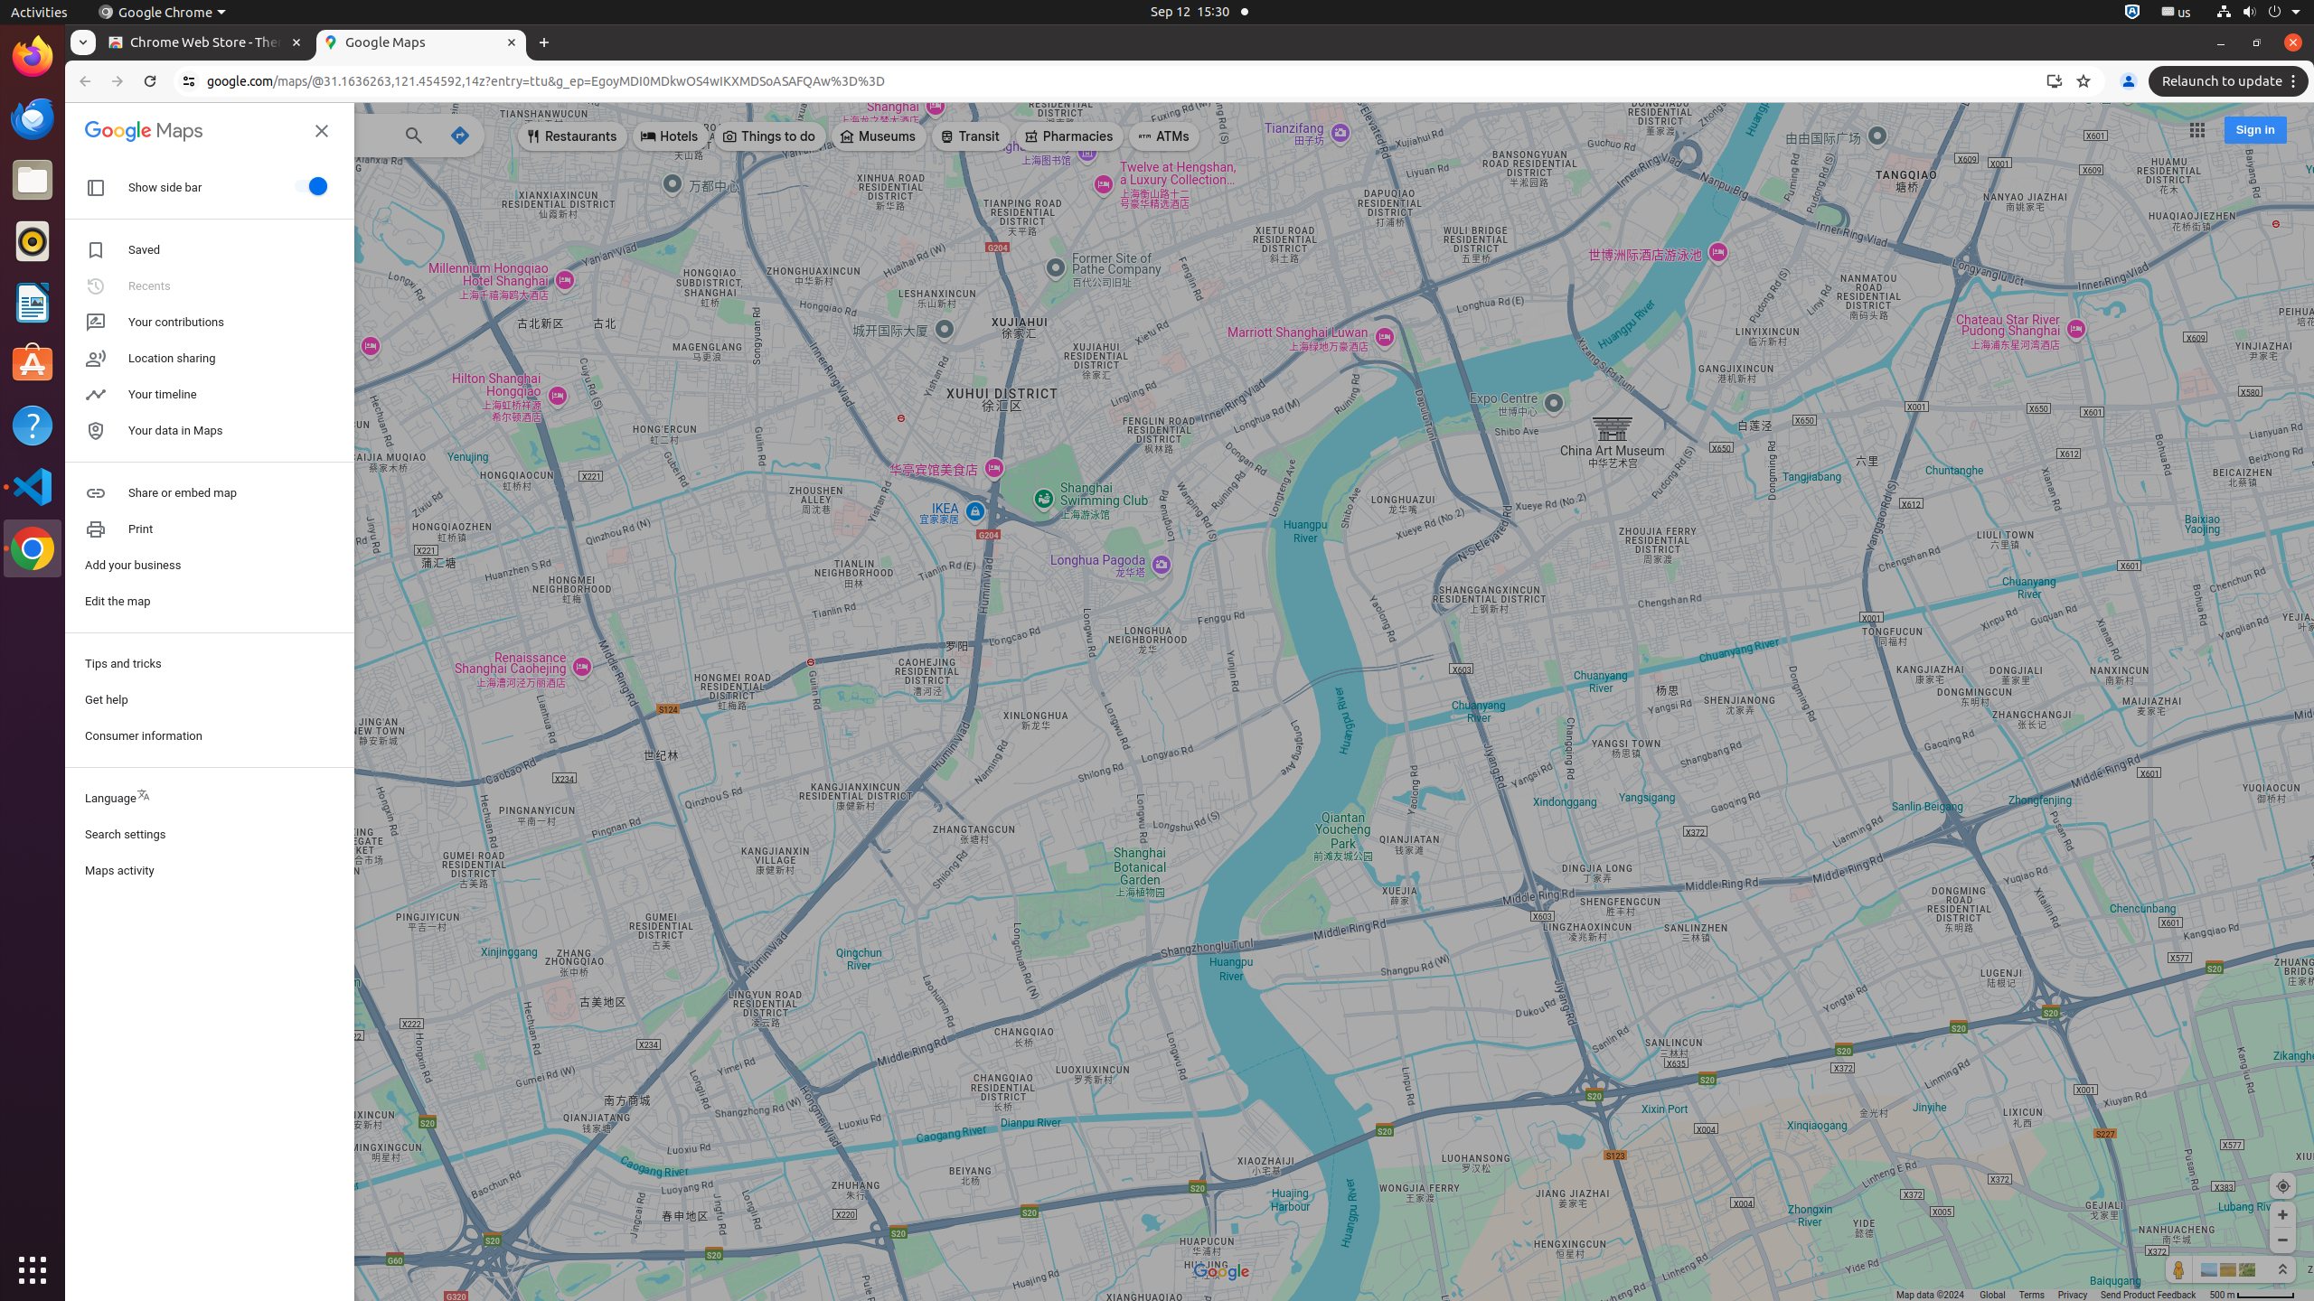  What do you see at coordinates (2196, 130) in the screenshot?
I see `Google apps` at bounding box center [2196, 130].